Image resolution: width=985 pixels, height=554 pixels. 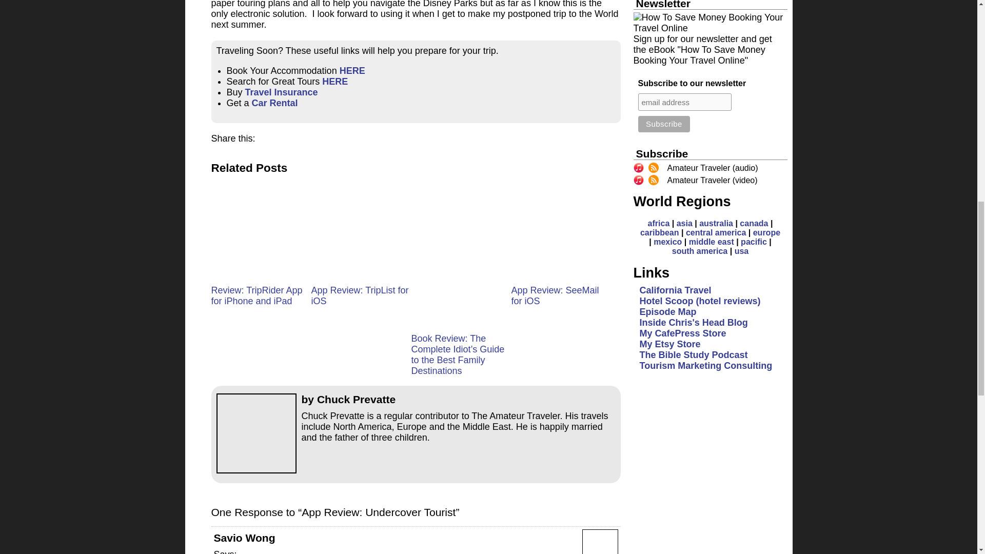 What do you see at coordinates (664, 124) in the screenshot?
I see `Subscribe` at bounding box center [664, 124].